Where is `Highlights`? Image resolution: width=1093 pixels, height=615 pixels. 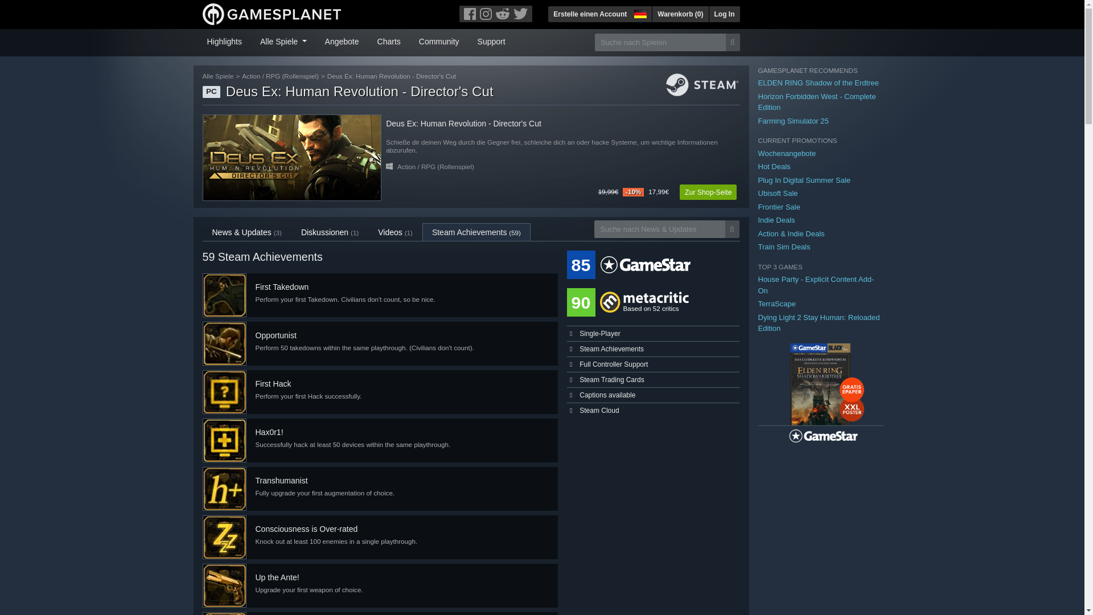 Highlights is located at coordinates (224, 40).